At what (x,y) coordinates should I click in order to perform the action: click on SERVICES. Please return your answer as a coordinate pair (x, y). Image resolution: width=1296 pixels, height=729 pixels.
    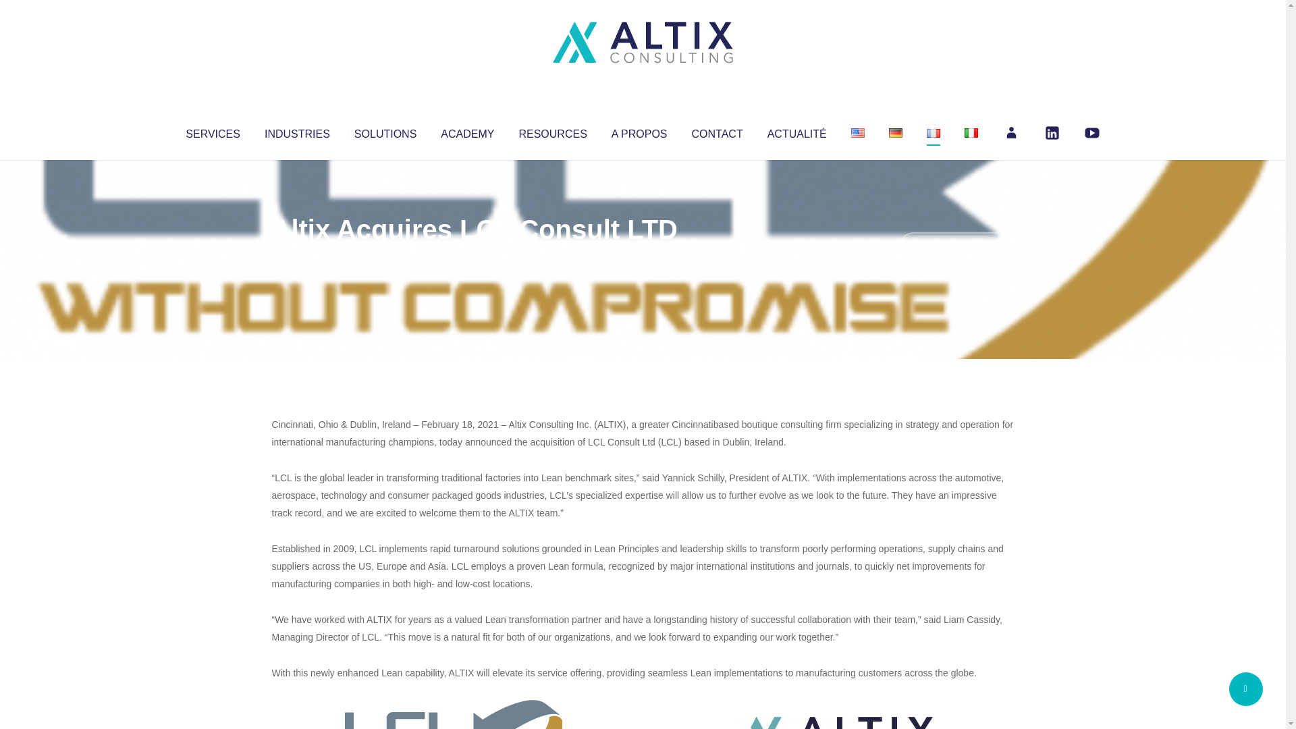
    Looking at the image, I should click on (212, 131).